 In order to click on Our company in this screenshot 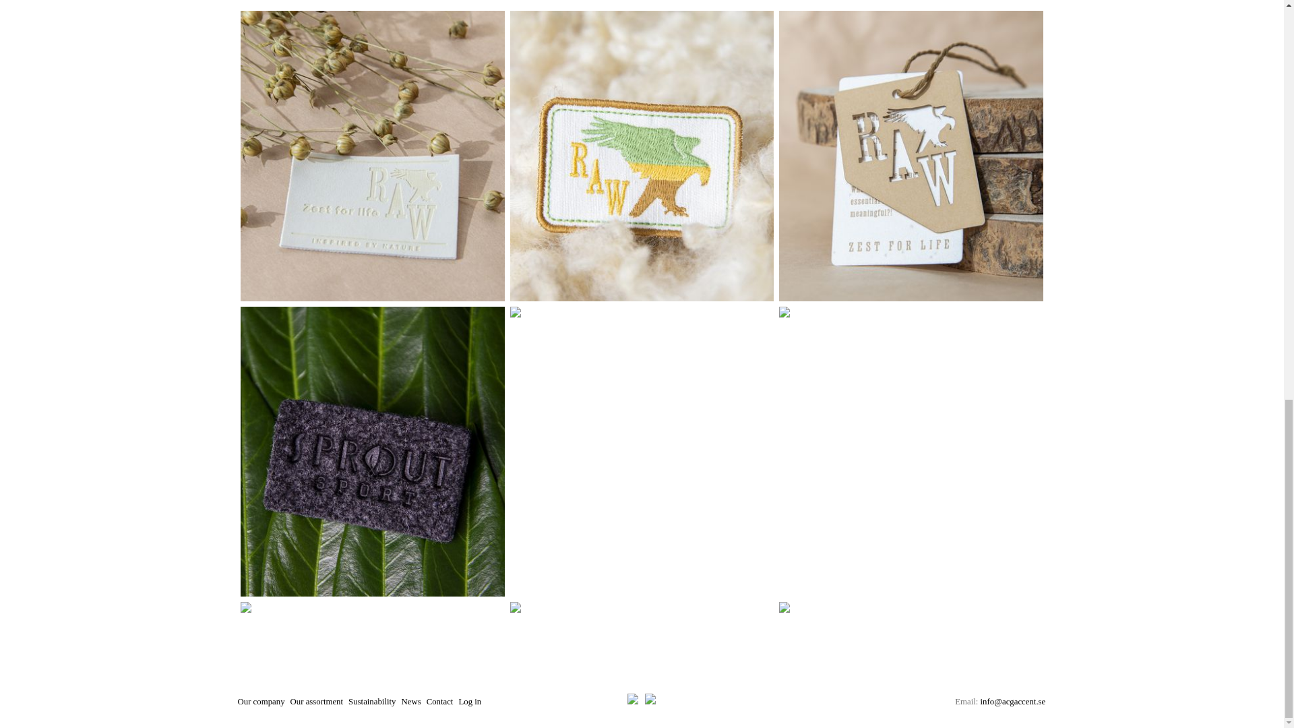, I will do `click(261, 702)`.